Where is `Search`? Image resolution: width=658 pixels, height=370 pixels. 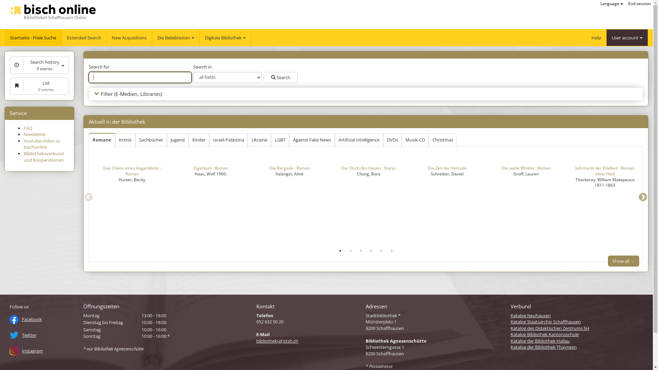 Search is located at coordinates (281, 77).